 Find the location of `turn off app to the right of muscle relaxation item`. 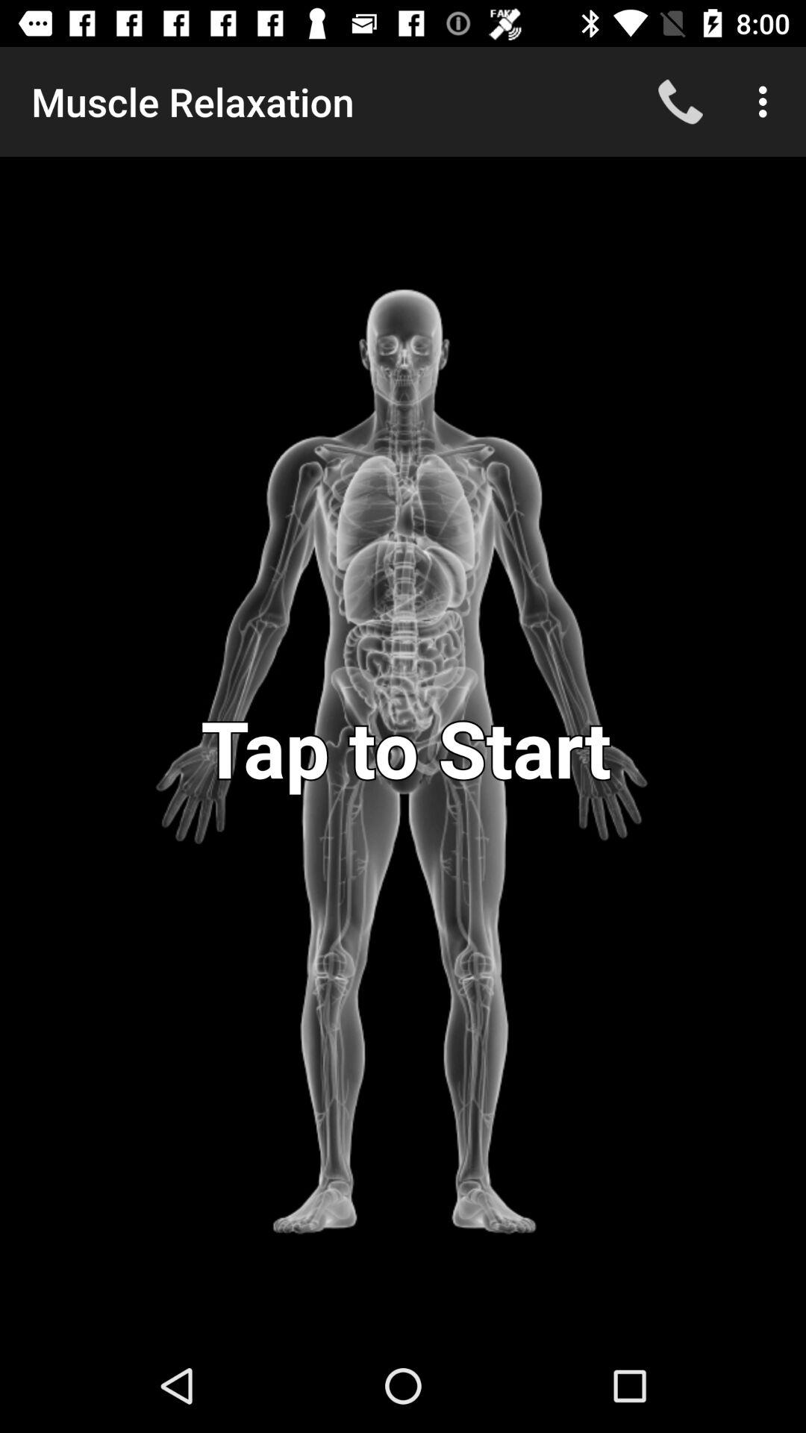

turn off app to the right of muscle relaxation item is located at coordinates (681, 102).